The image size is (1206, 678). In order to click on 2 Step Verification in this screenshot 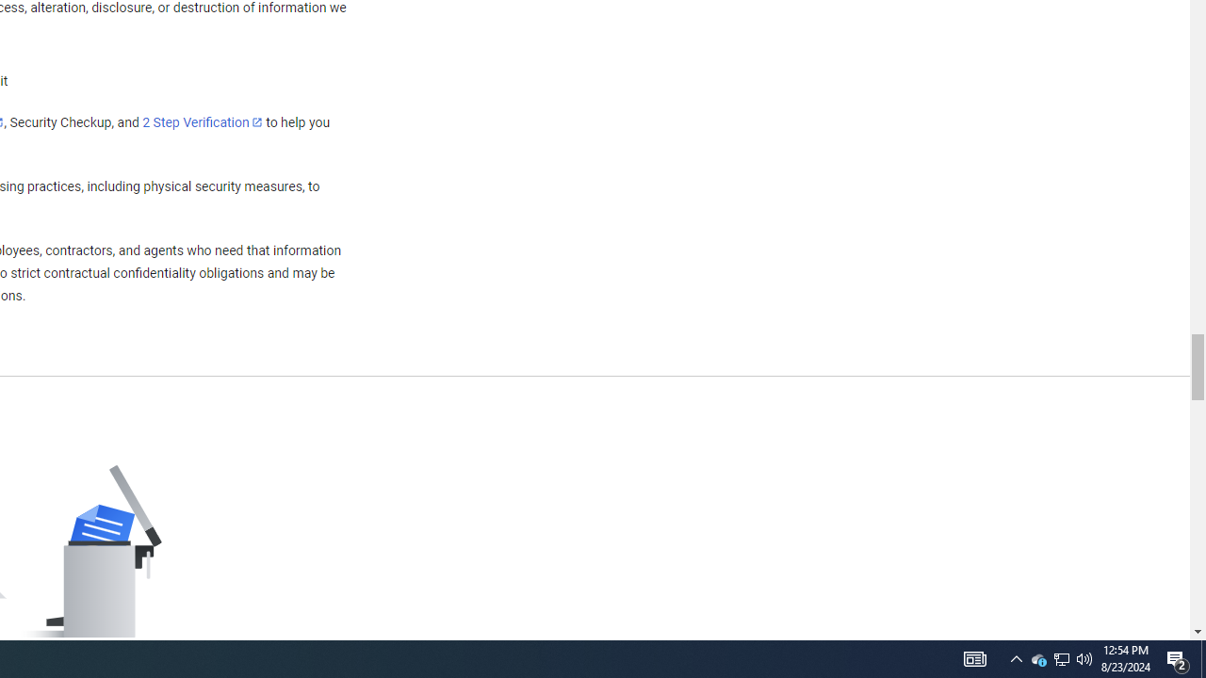, I will do `click(203, 121)`.